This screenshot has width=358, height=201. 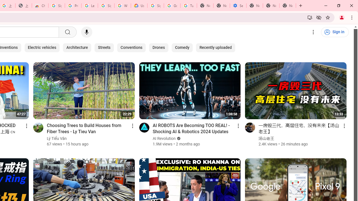 What do you see at coordinates (104, 47) in the screenshot?
I see `Streets` at bounding box center [104, 47].